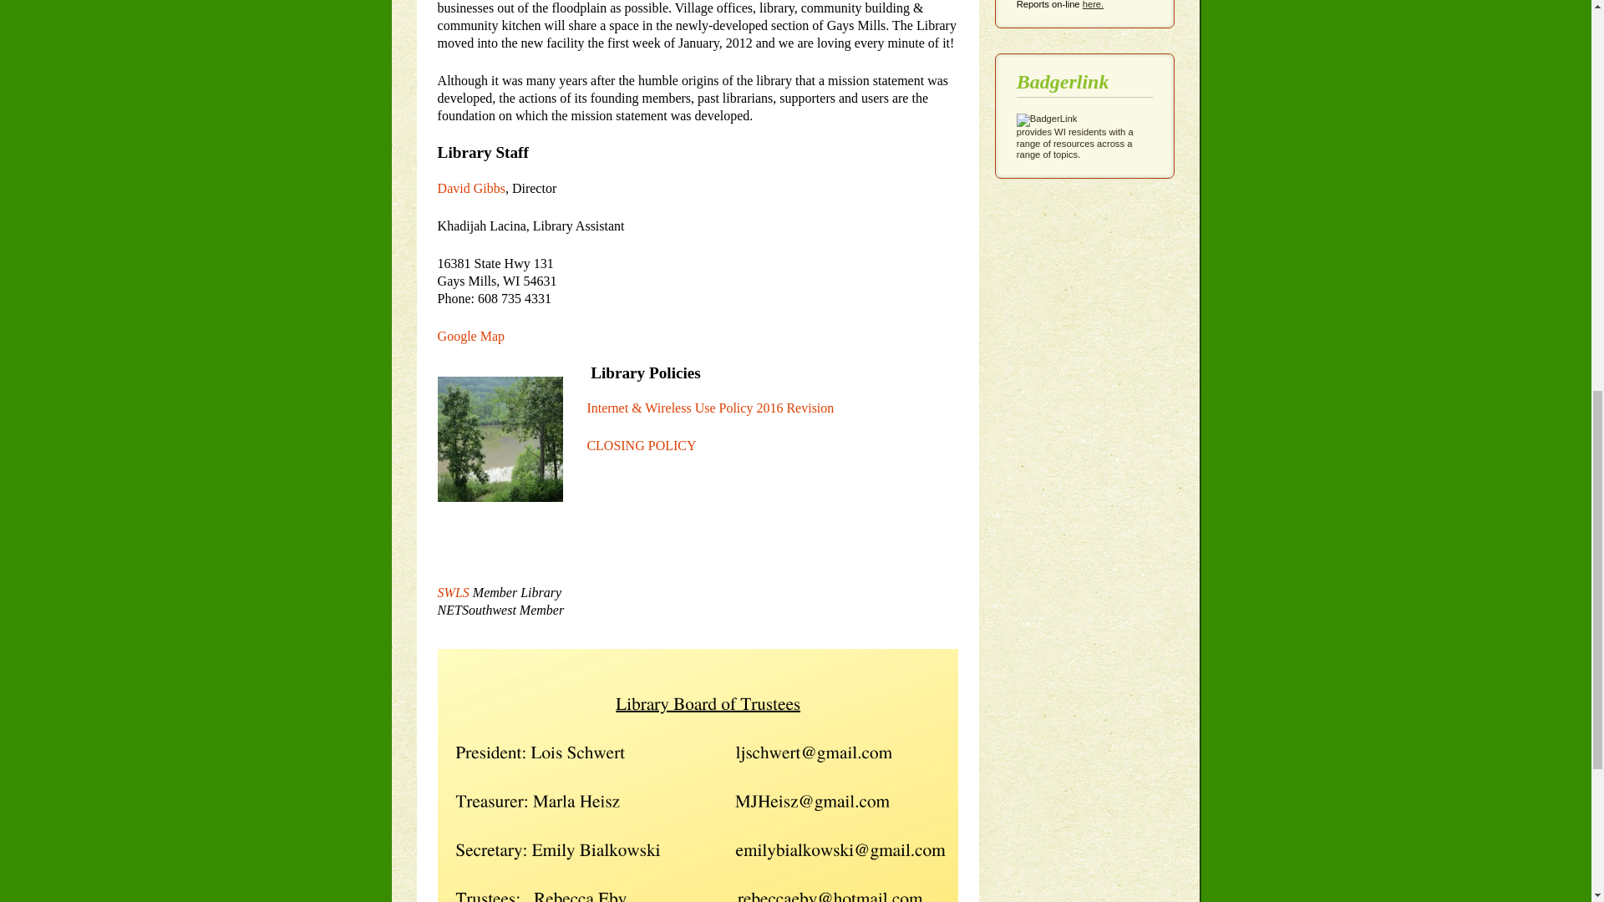 This screenshot has height=902, width=1604. What do you see at coordinates (471, 336) in the screenshot?
I see `Google Map` at bounding box center [471, 336].